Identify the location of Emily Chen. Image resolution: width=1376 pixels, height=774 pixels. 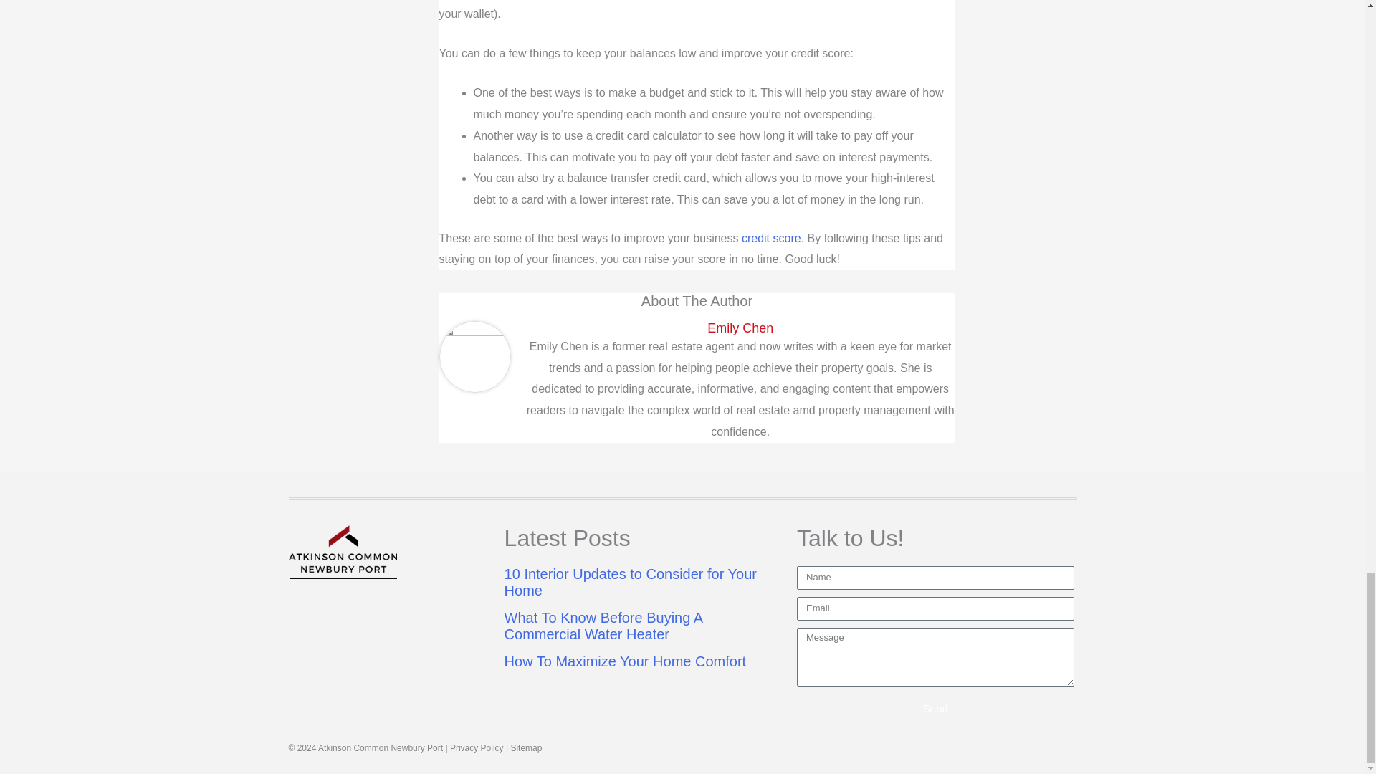
(740, 328).